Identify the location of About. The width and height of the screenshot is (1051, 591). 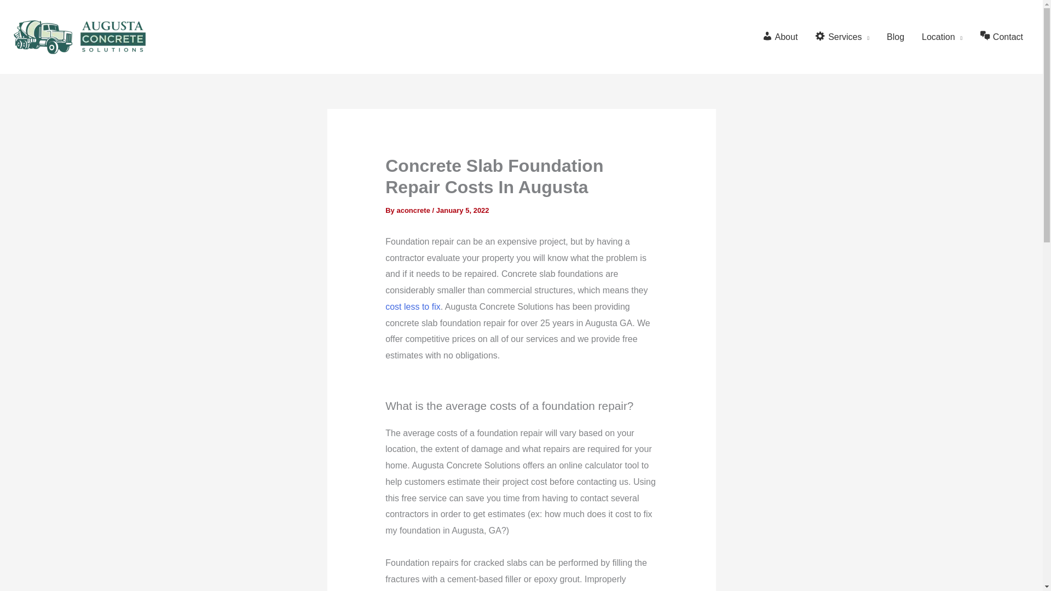
(780, 37).